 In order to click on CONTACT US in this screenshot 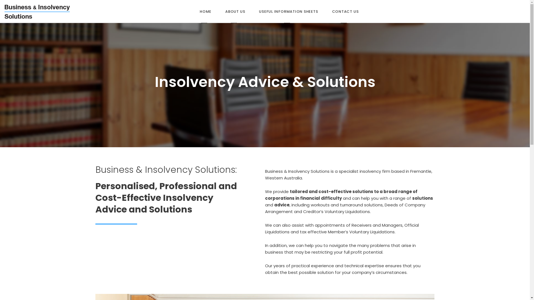, I will do `click(103, 226)`.